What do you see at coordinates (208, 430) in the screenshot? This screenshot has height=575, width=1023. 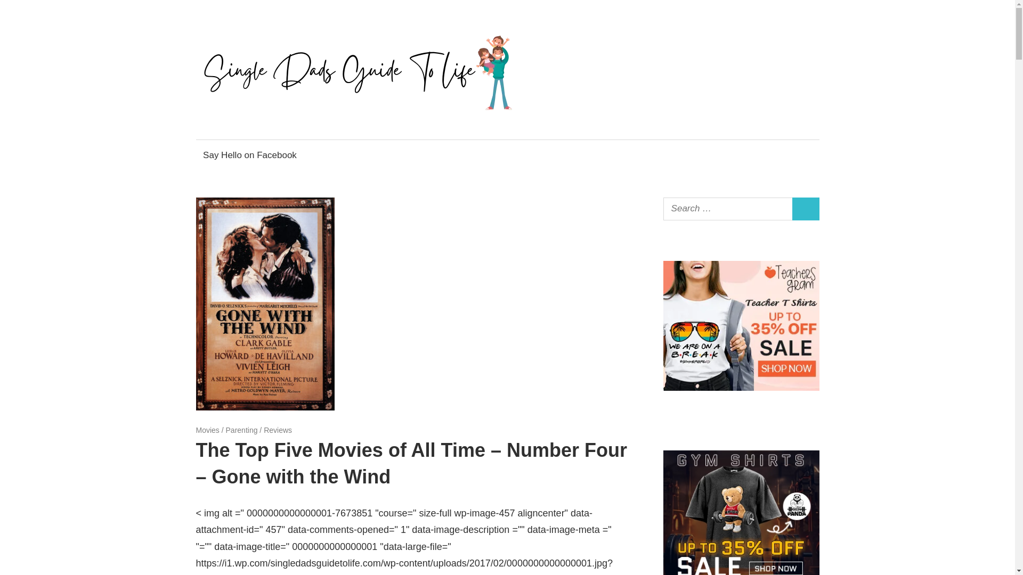 I see `Movies` at bounding box center [208, 430].